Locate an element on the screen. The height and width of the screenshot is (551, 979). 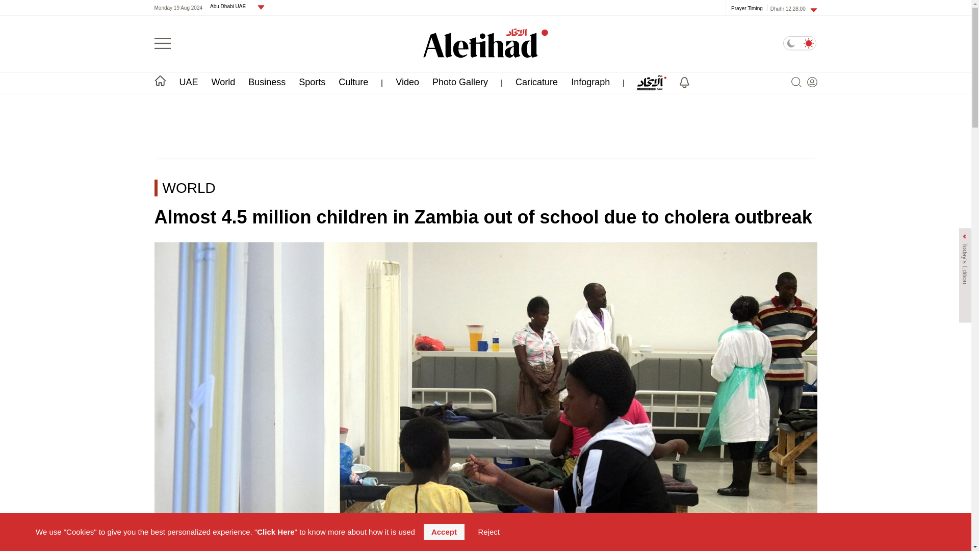
UAE is located at coordinates (189, 82).